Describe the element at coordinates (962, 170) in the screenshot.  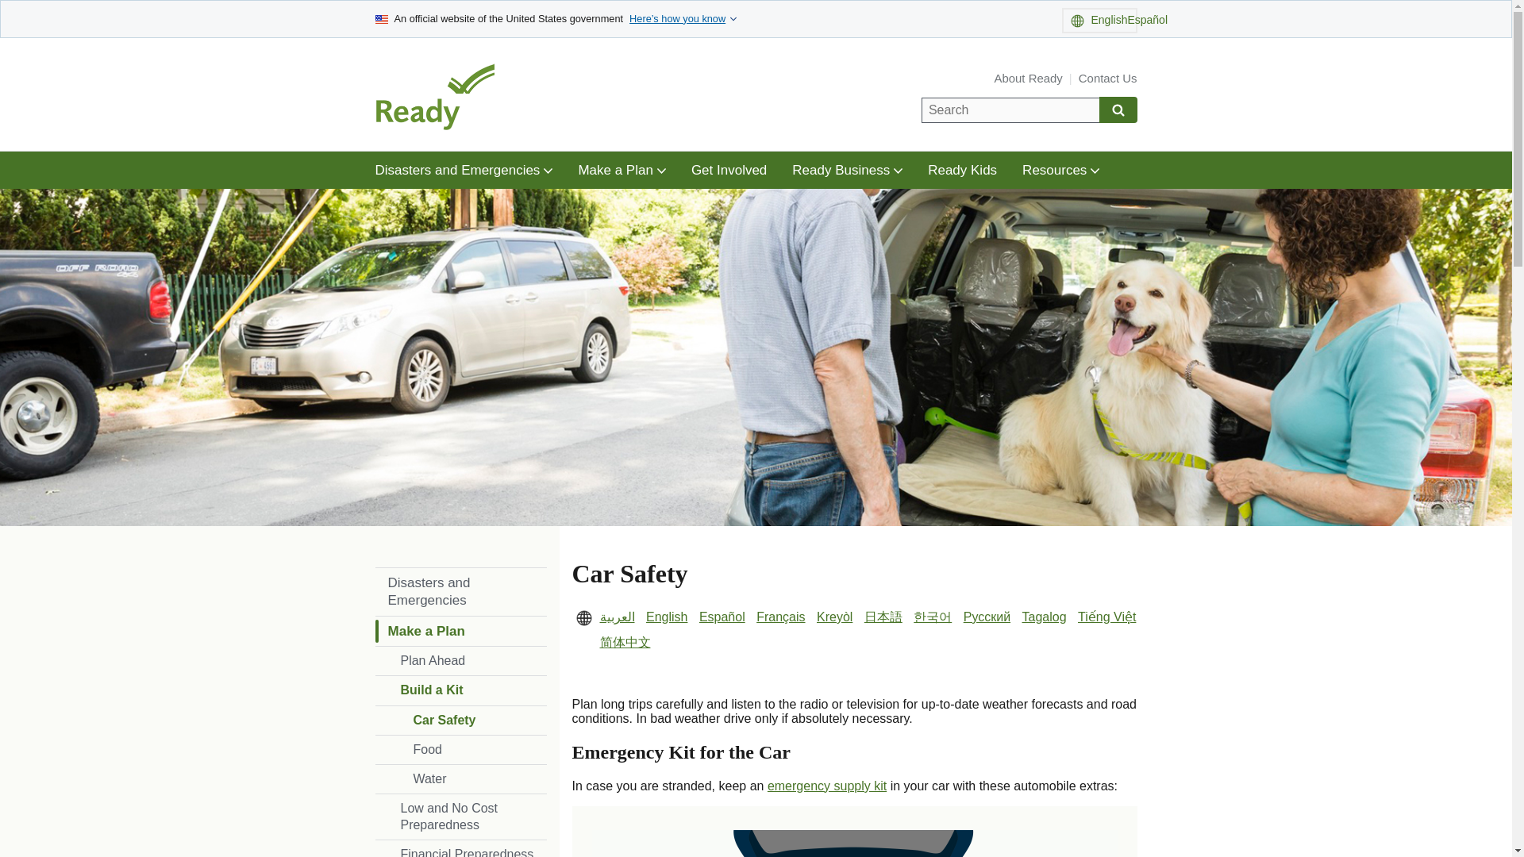
I see `Ready Kids` at that location.